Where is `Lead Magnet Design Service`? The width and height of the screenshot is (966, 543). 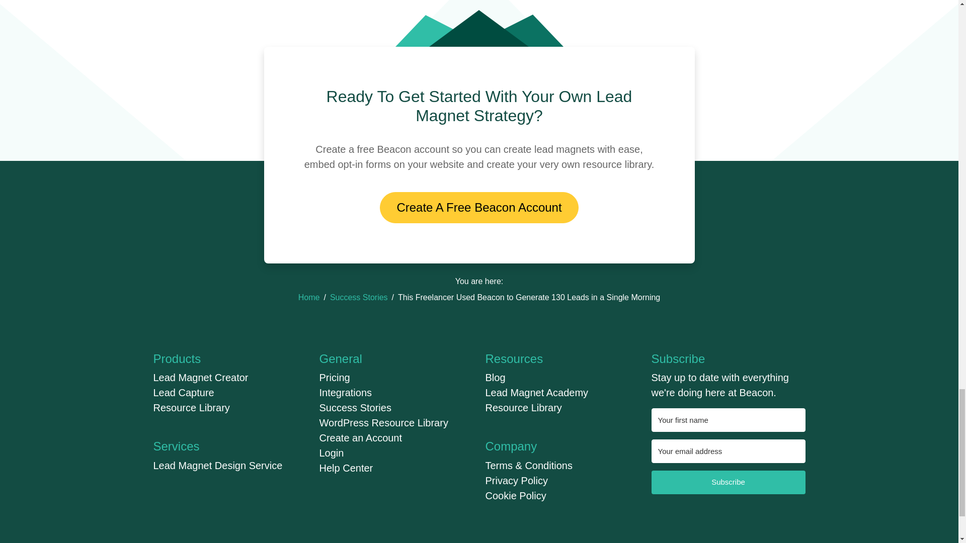
Lead Magnet Design Service is located at coordinates (217, 466).